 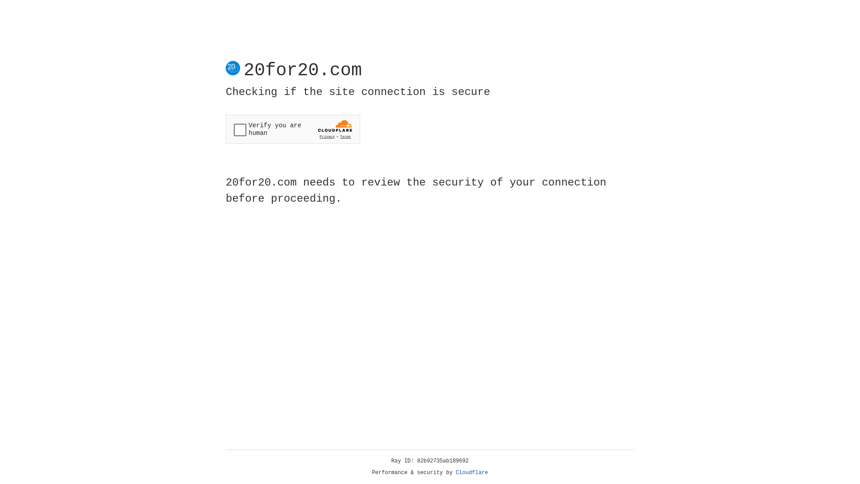 I want to click on Widget containing a Cloudflare security challenge, so click(x=293, y=129).